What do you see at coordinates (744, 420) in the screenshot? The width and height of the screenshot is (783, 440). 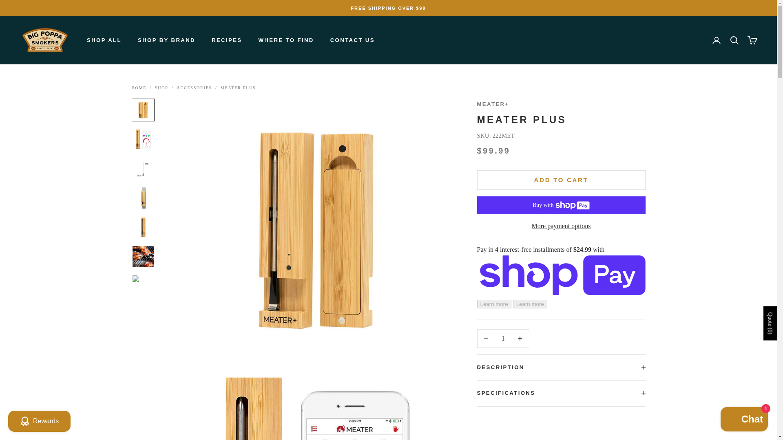 I see `Shopify online store chat` at bounding box center [744, 420].